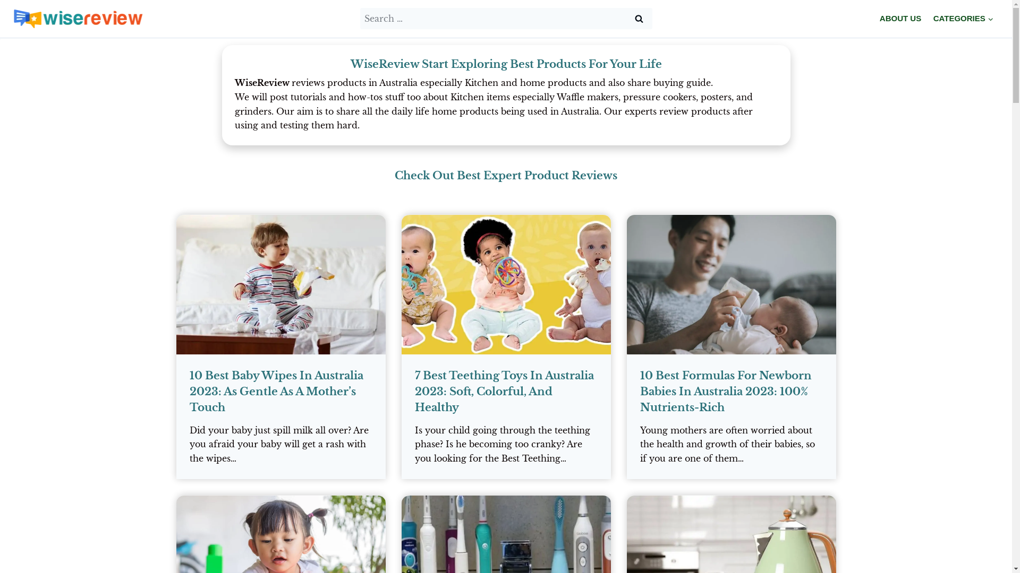 The height and width of the screenshot is (573, 1020). Describe the element at coordinates (901, 19) in the screenshot. I see `ABOUT US` at that location.